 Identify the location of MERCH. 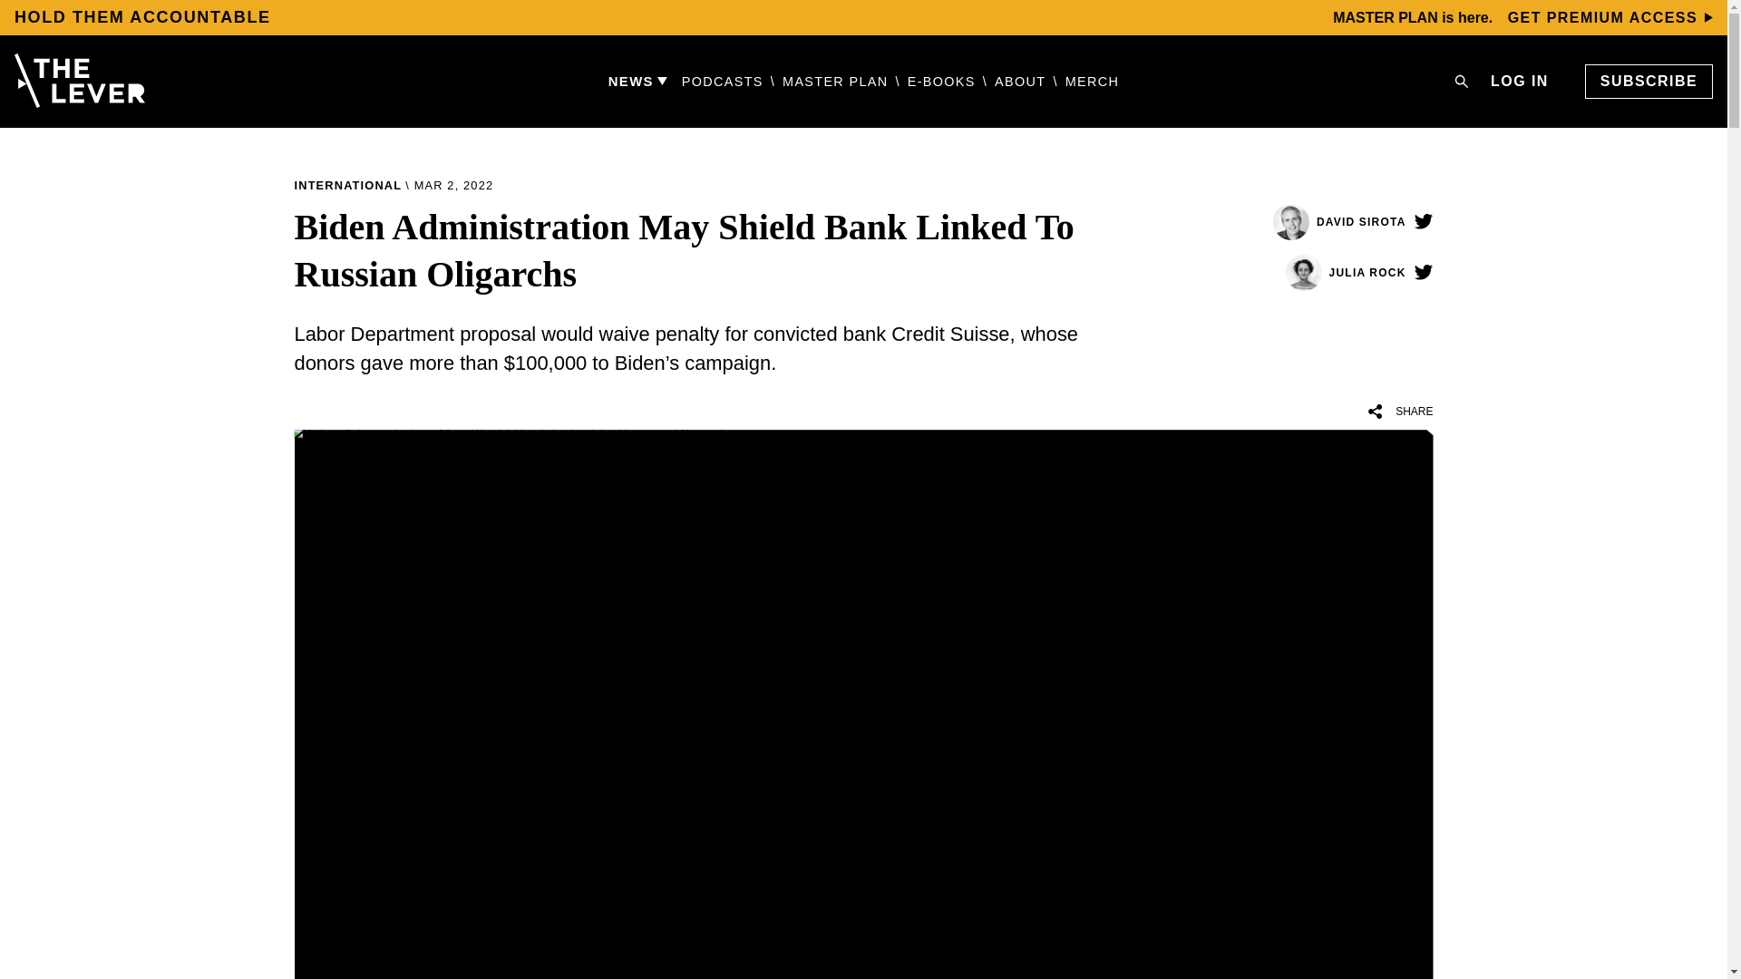
(1092, 82).